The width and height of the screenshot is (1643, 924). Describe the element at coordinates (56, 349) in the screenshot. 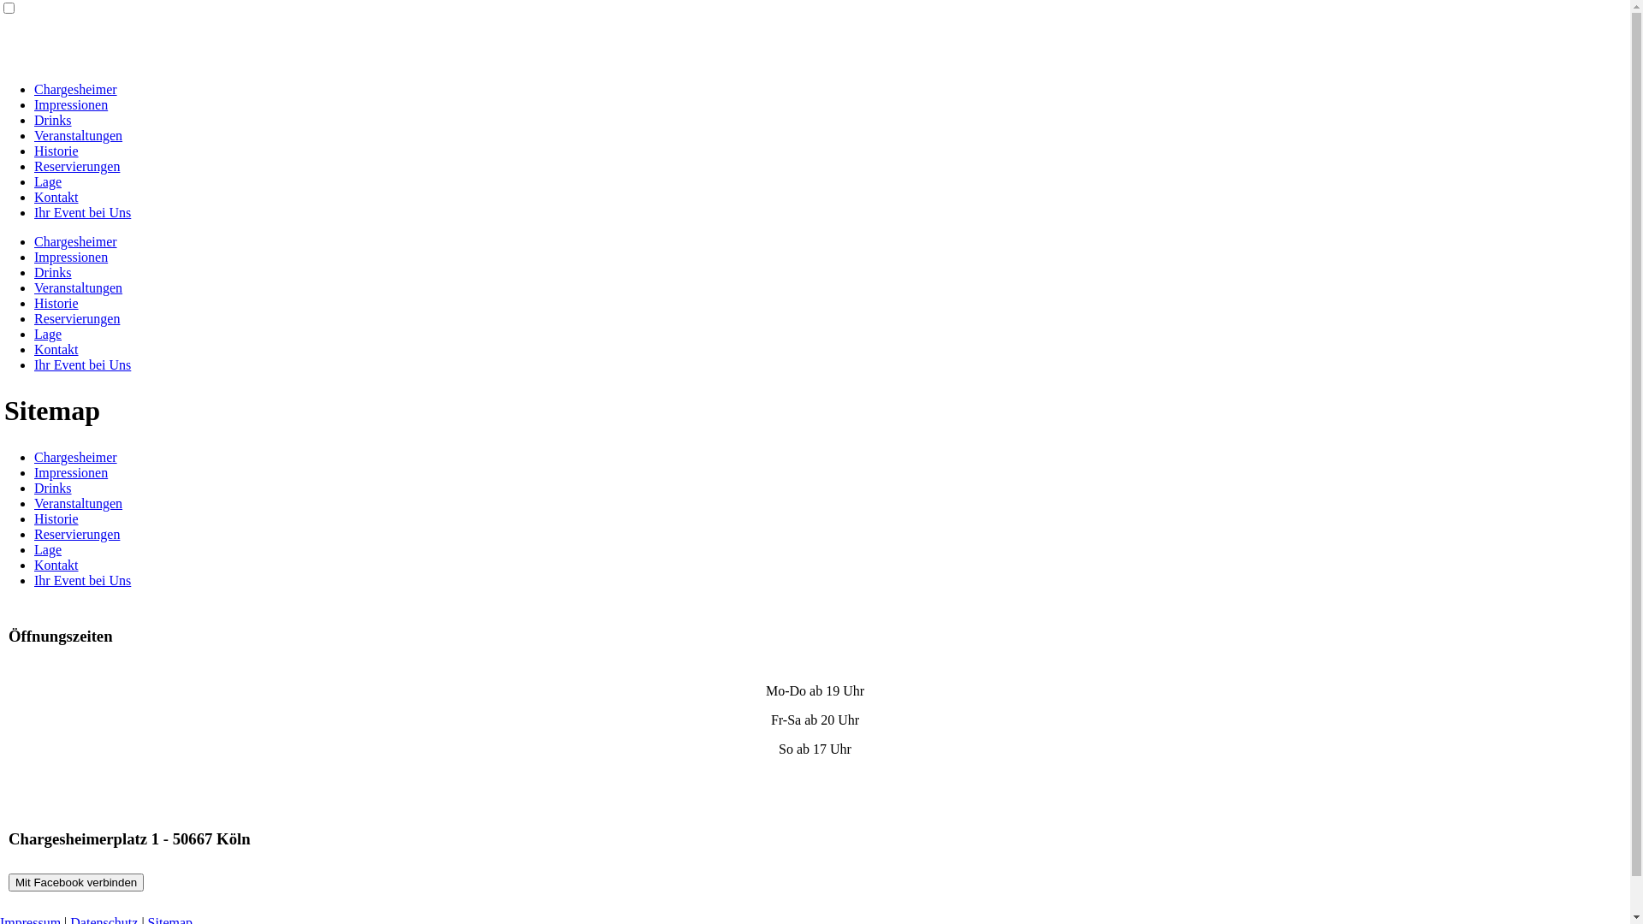

I see `Kontakt` at that location.